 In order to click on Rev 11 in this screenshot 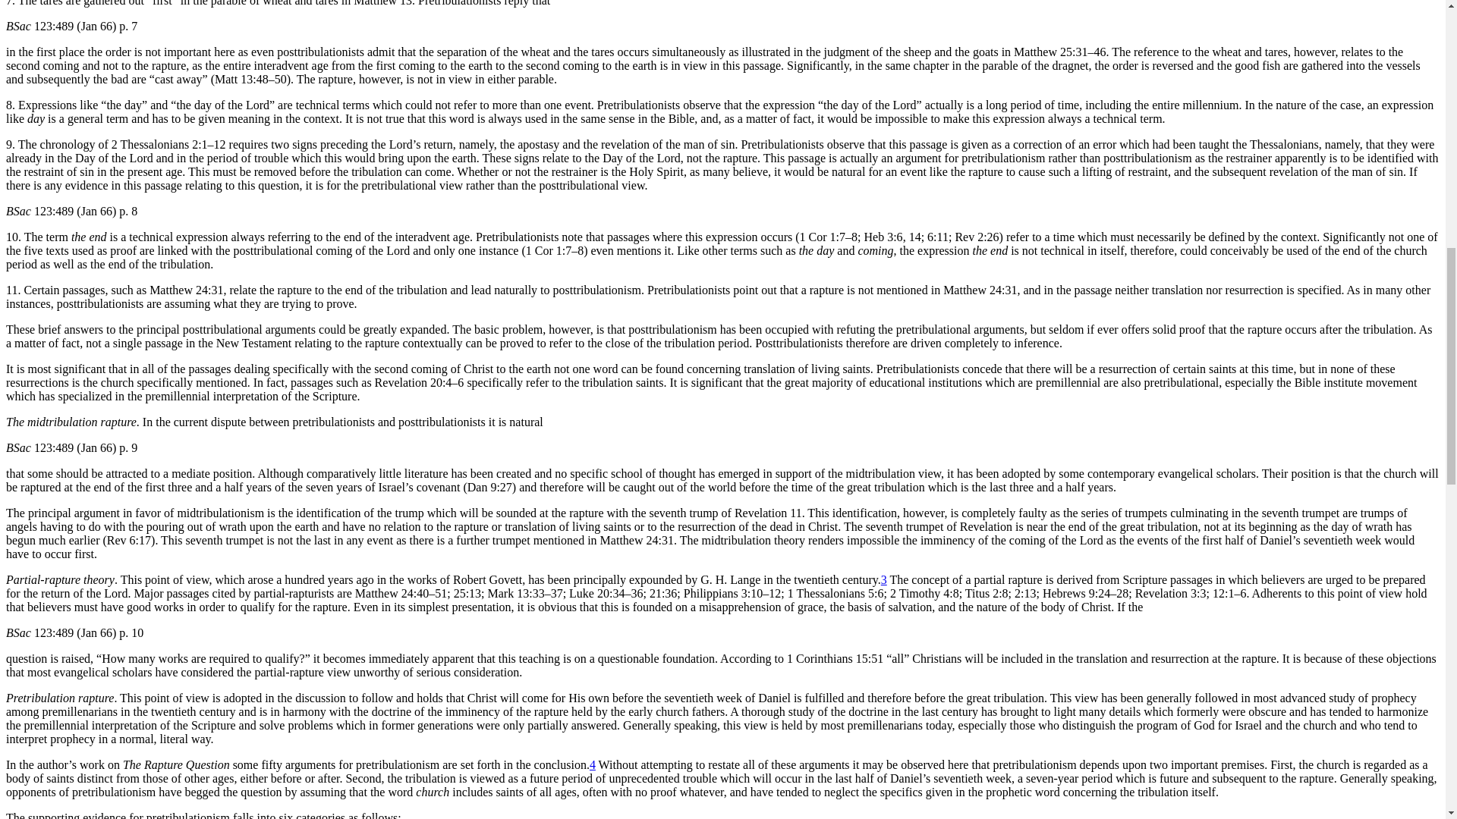, I will do `click(768, 513)`.